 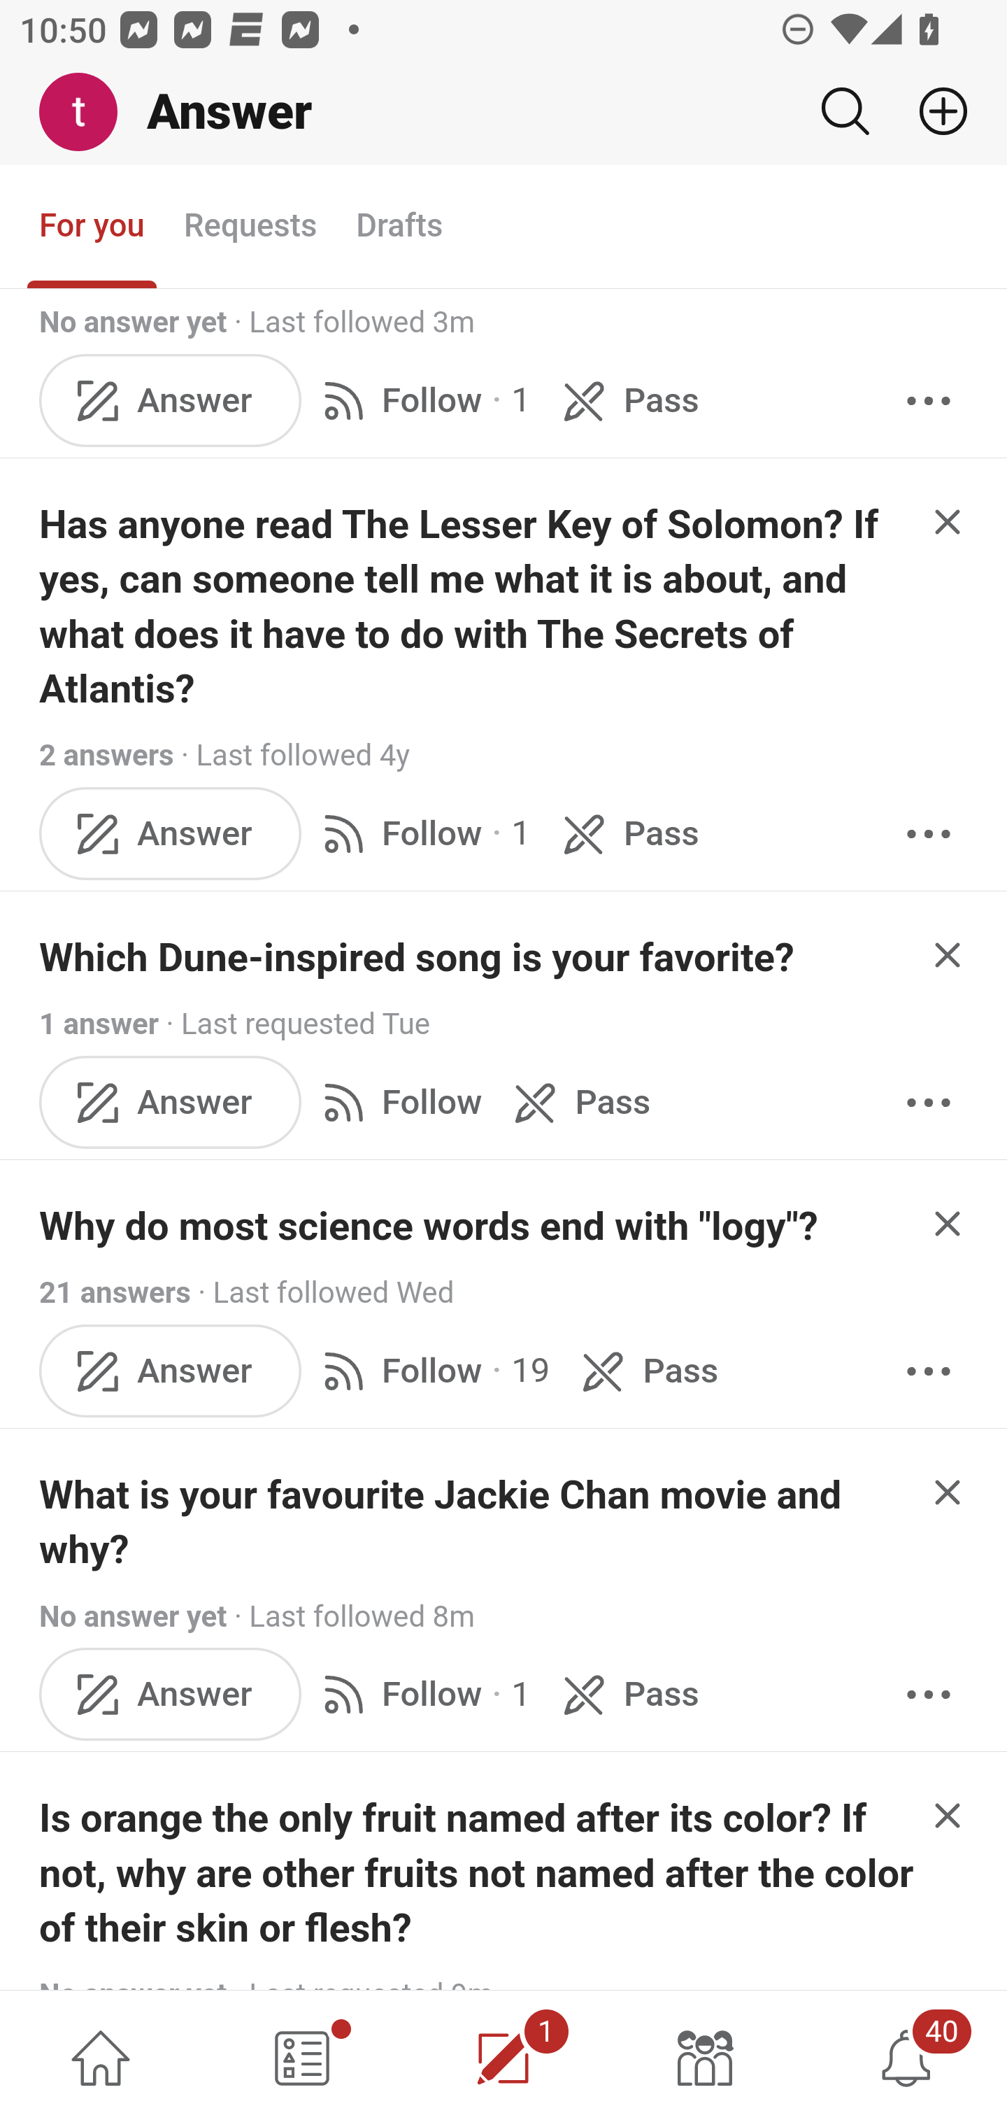 What do you see at coordinates (906, 2058) in the screenshot?
I see `40` at bounding box center [906, 2058].